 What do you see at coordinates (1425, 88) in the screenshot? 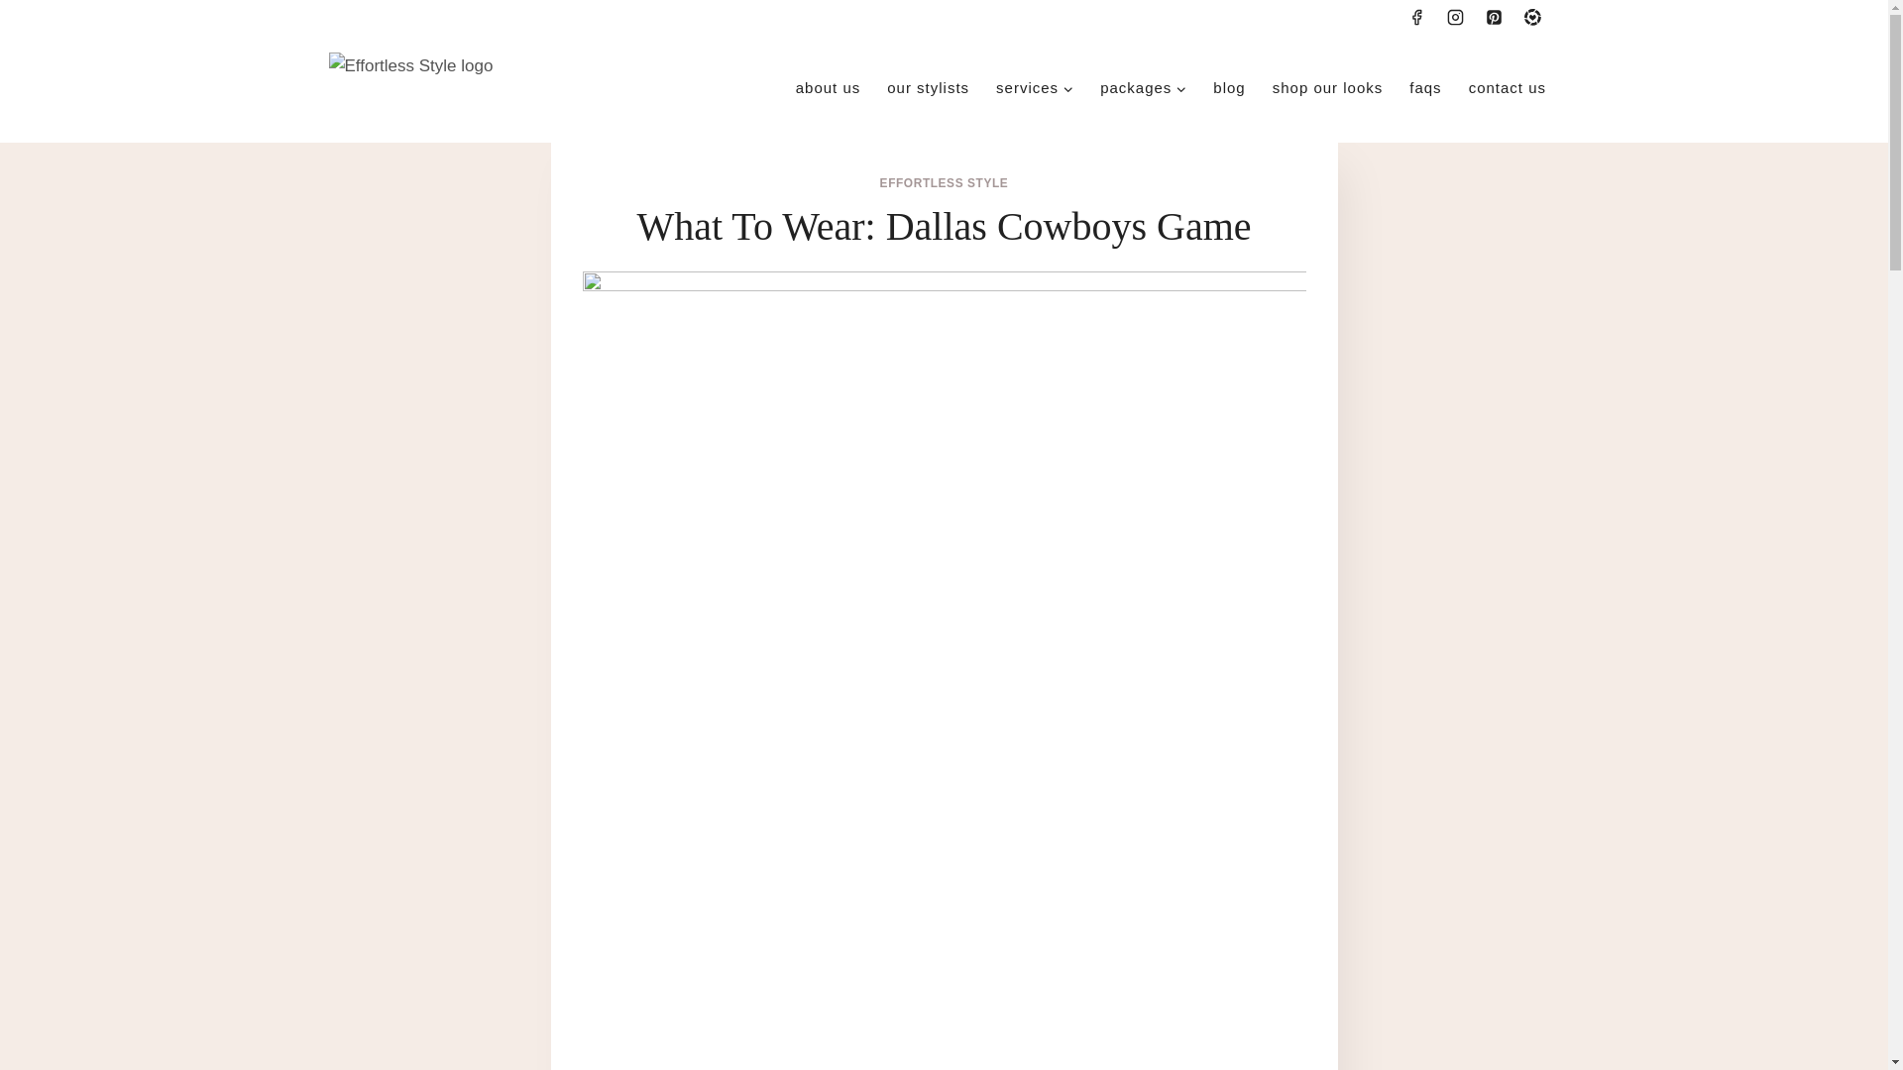
I see `faqs` at bounding box center [1425, 88].